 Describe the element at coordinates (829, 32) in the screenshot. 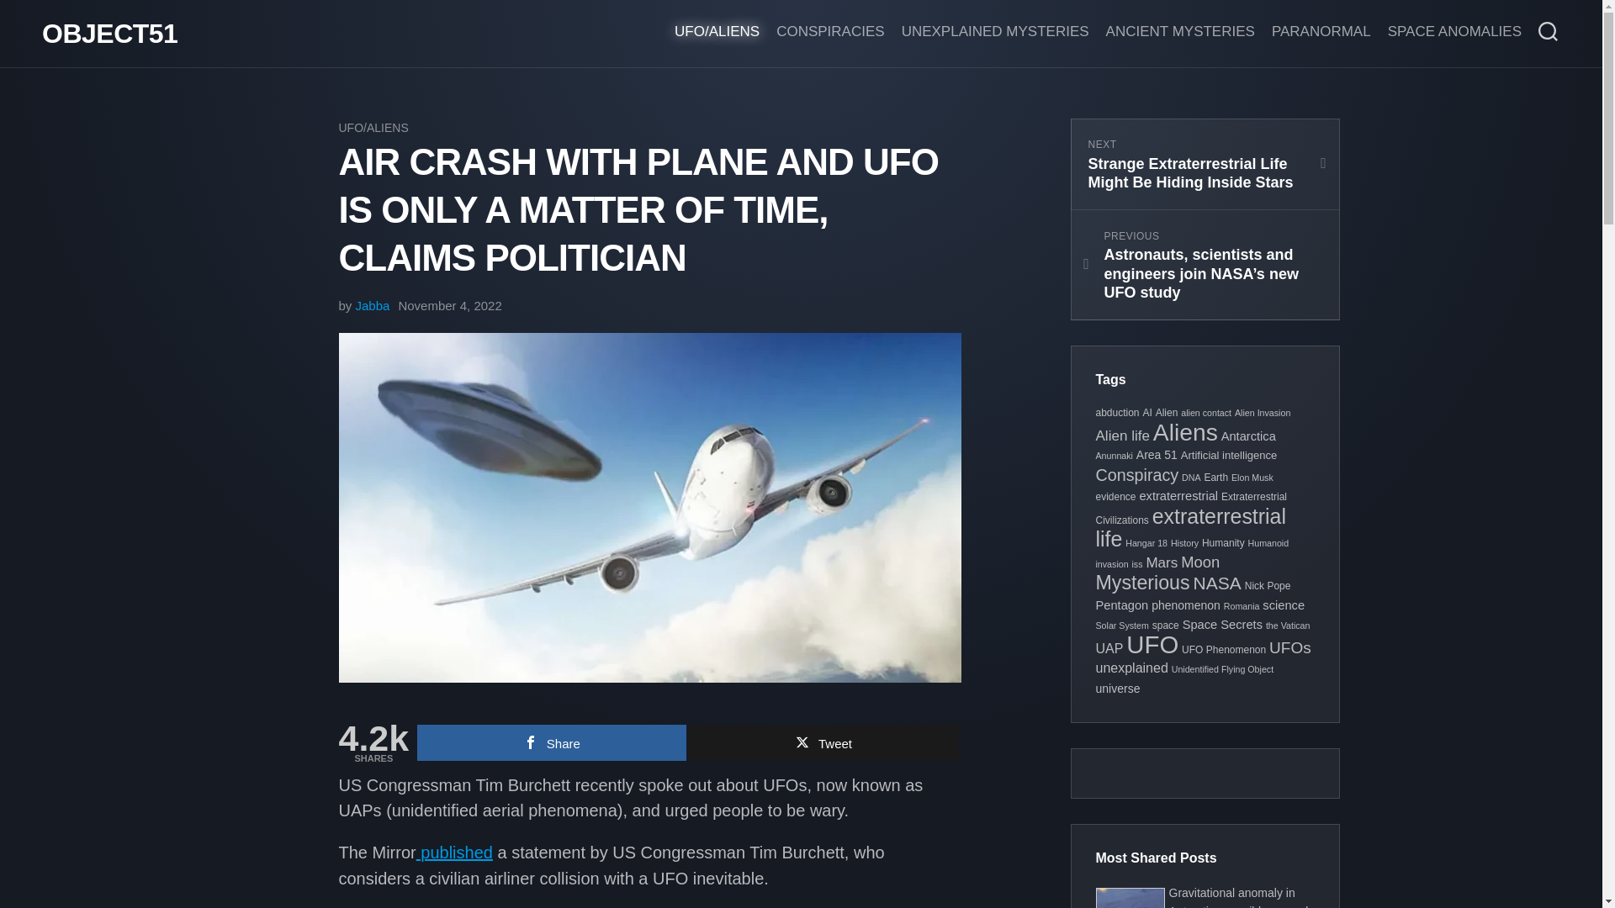

I see `CONSPIRACIES` at that location.